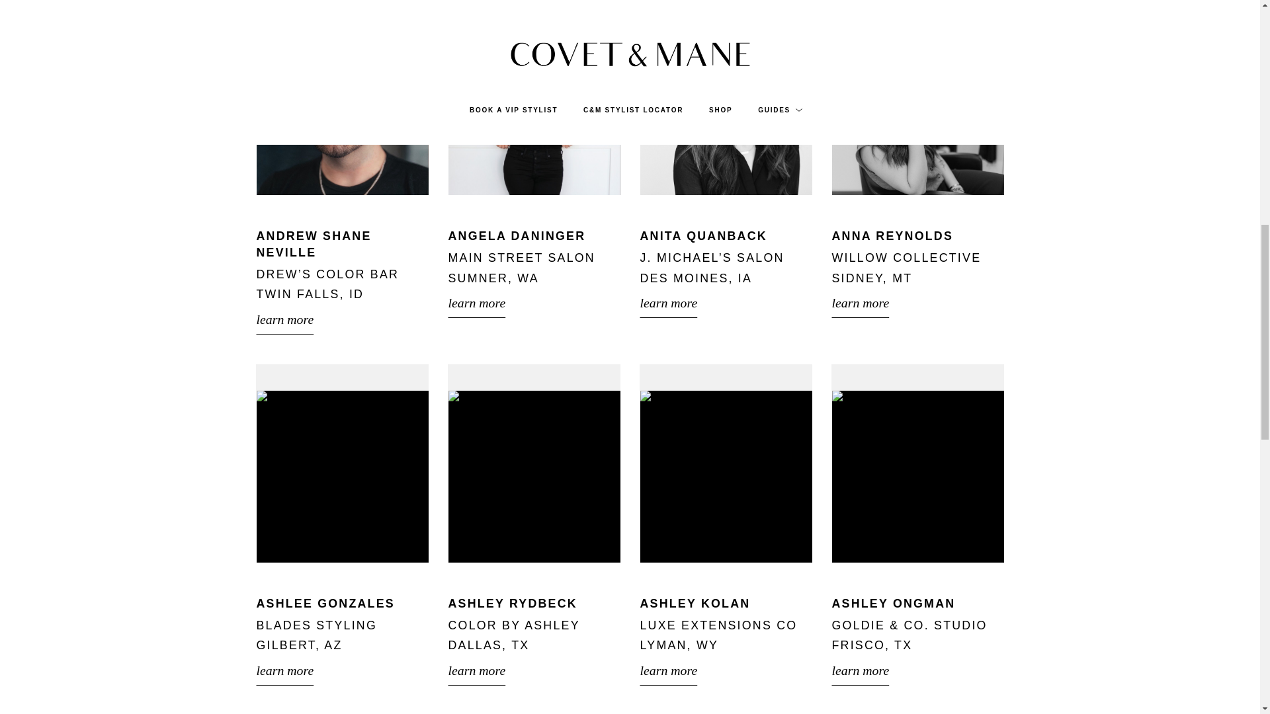  What do you see at coordinates (703, 235) in the screenshot?
I see `ANITA QUANBACK` at bounding box center [703, 235].